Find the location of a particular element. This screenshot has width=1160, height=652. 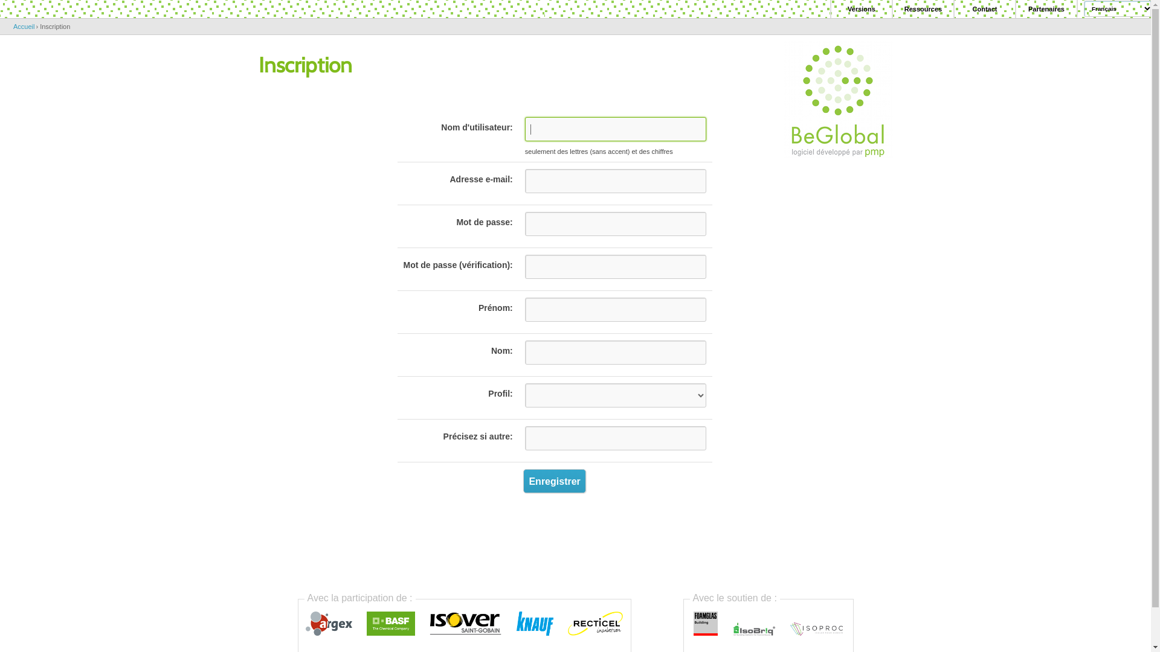

Versions is located at coordinates (862, 9).